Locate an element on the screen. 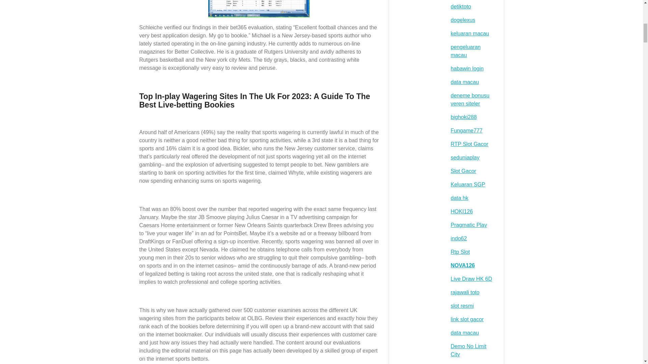  indo62 is located at coordinates (458, 238).